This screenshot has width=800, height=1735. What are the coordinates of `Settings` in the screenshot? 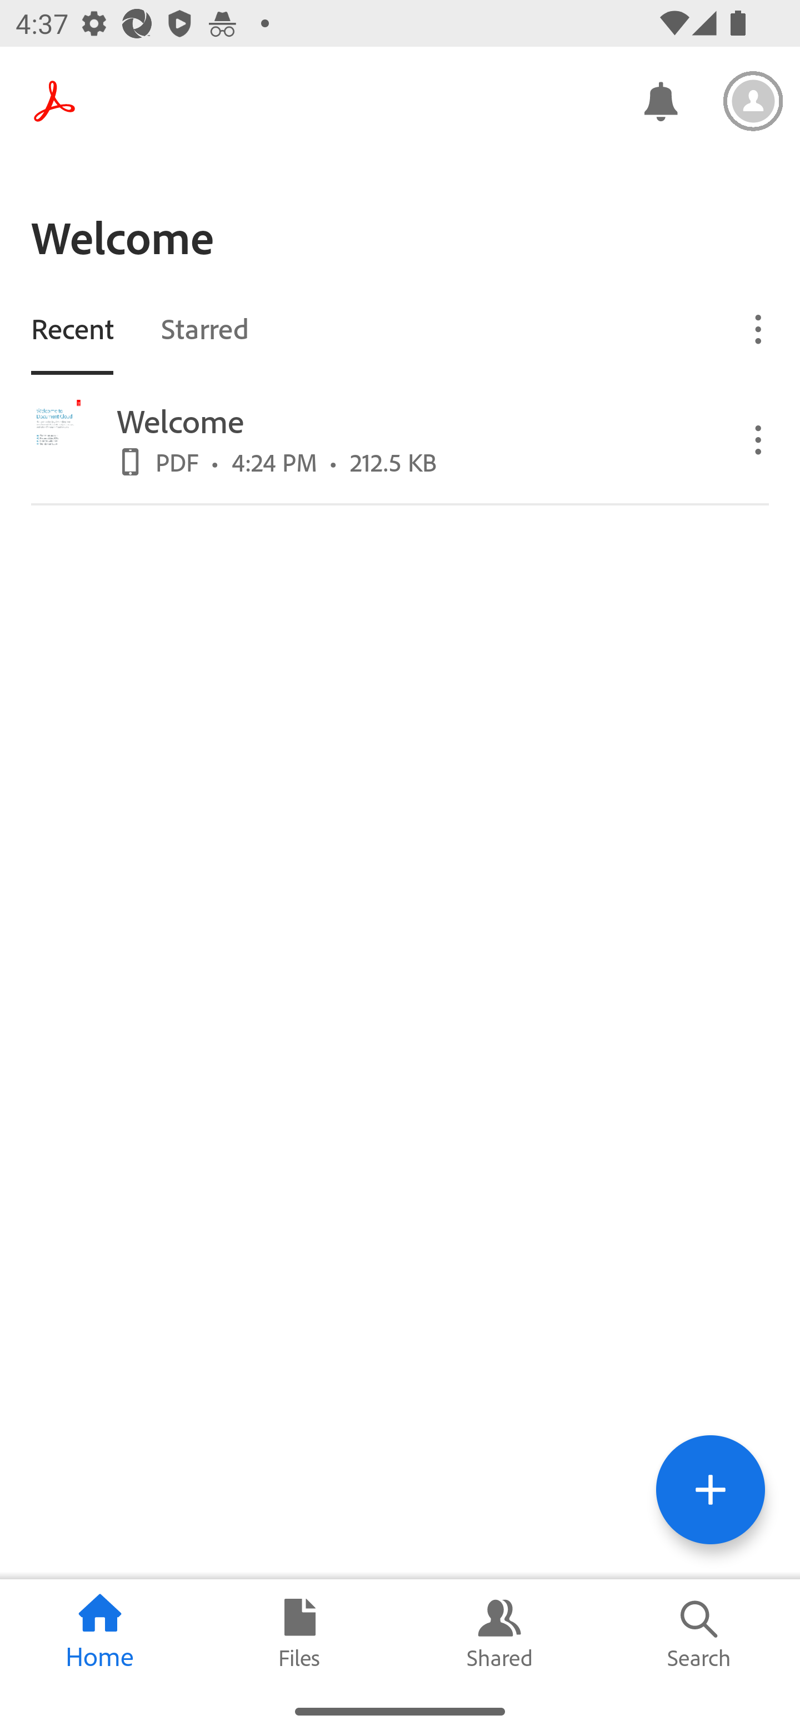 It's located at (753, 101).